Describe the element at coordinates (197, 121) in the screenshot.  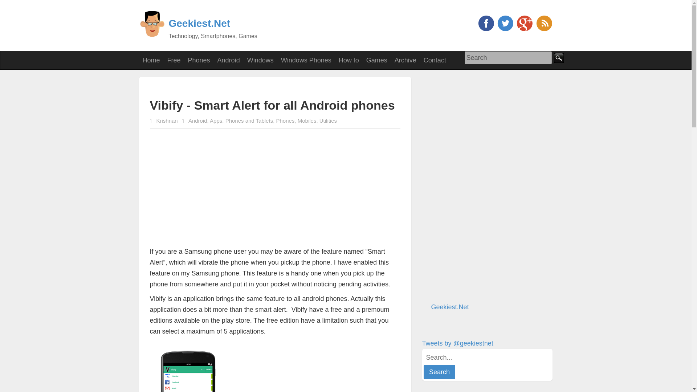
I see `Android` at that location.